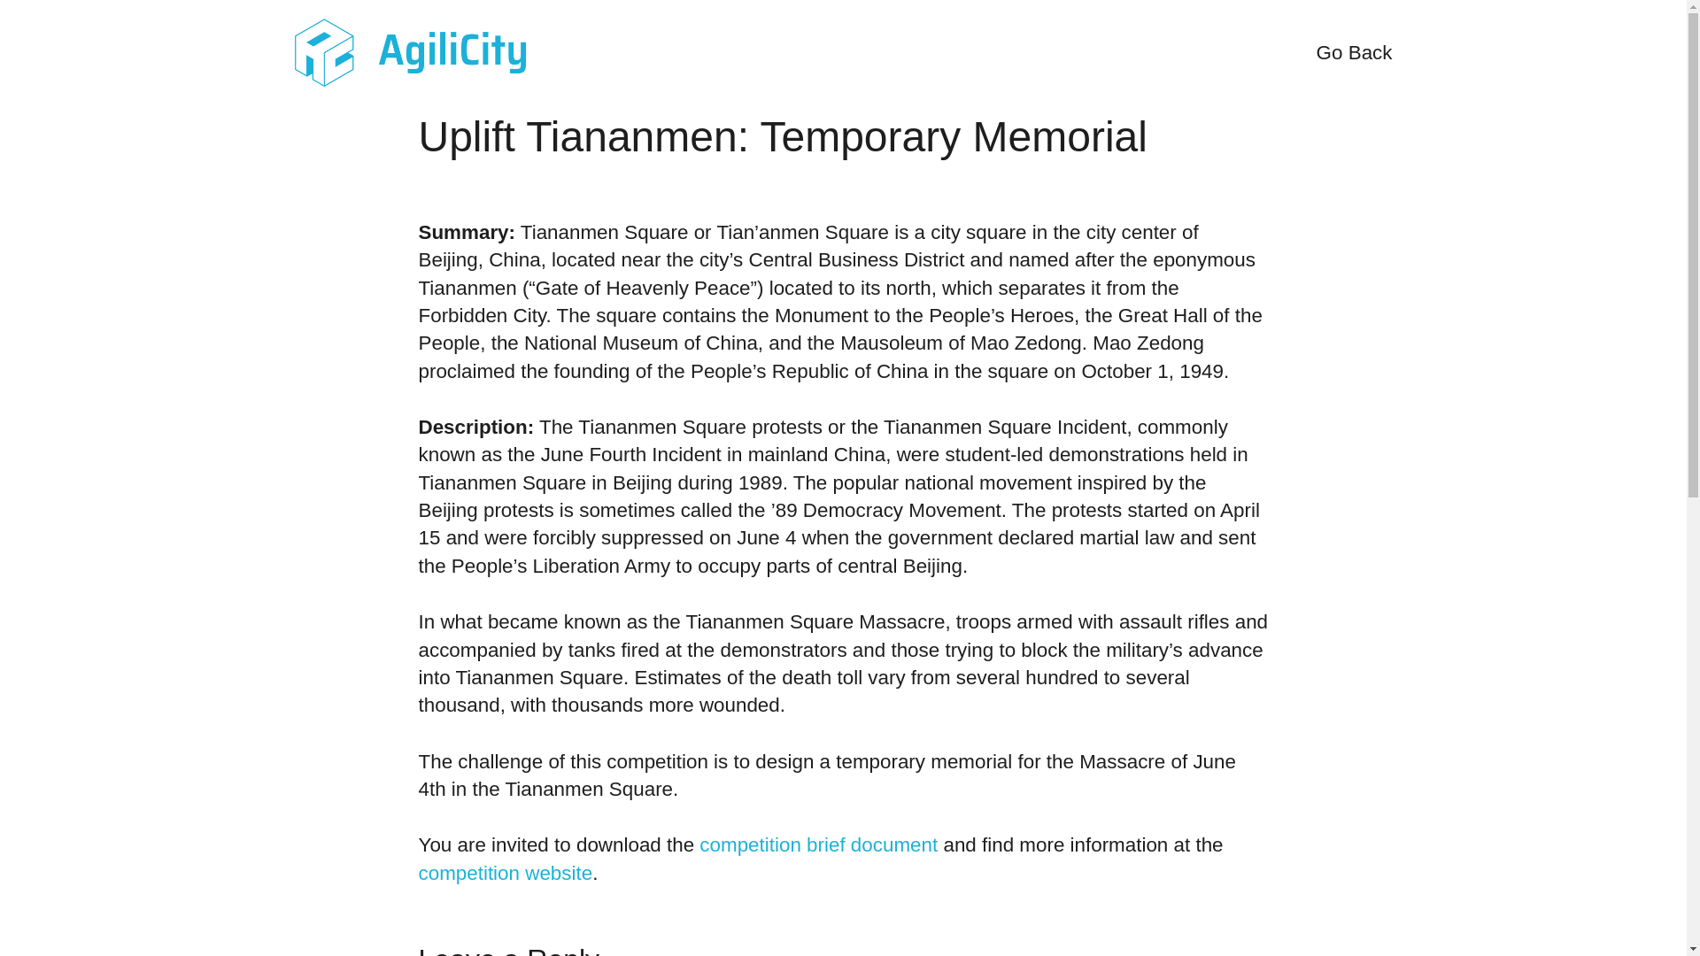 The image size is (1700, 956). What do you see at coordinates (505, 873) in the screenshot?
I see `competition website` at bounding box center [505, 873].